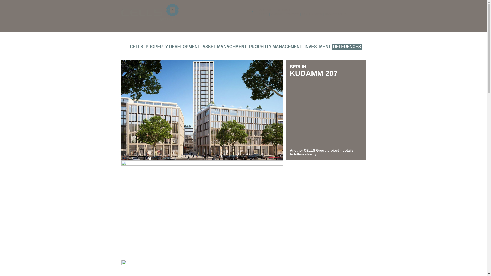 The image size is (491, 276). I want to click on ASSET MANAGEMENT, so click(224, 47).